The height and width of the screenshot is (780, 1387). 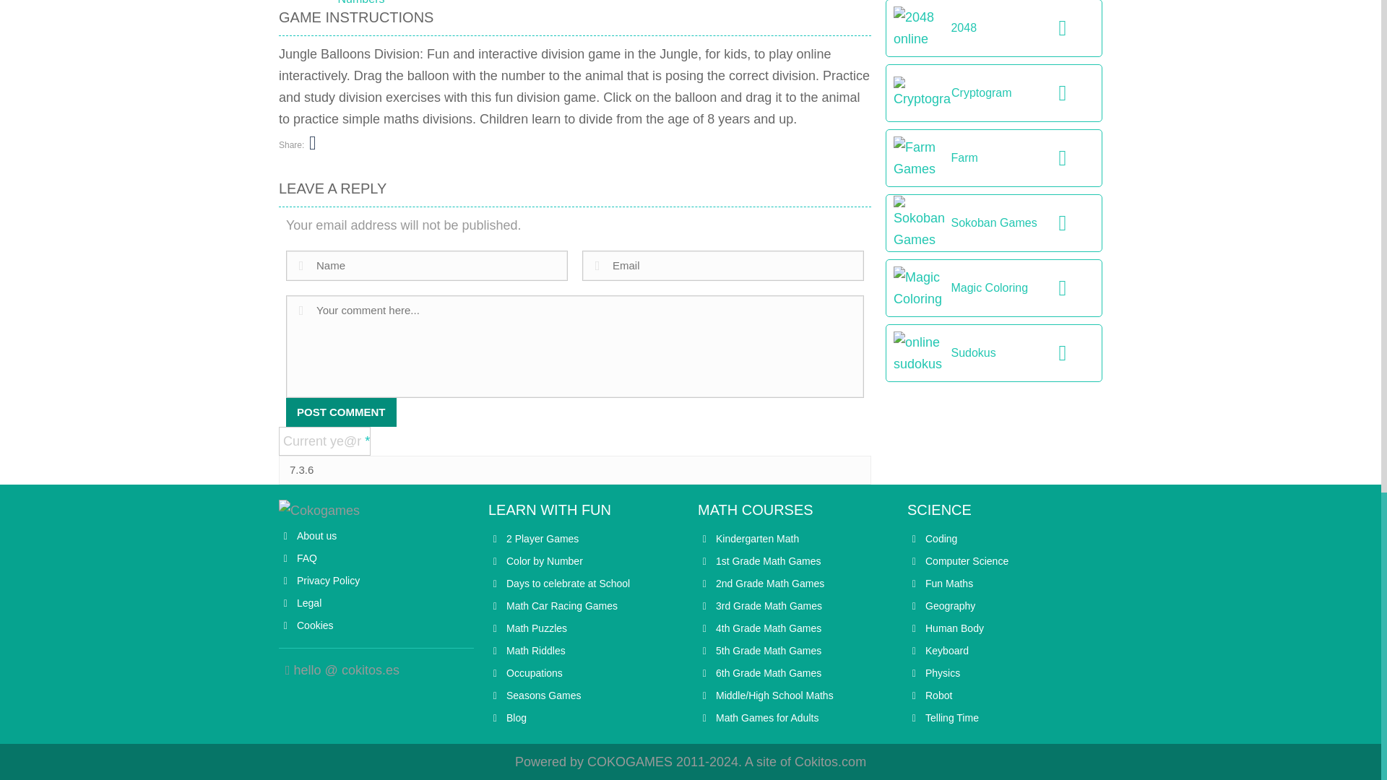 What do you see at coordinates (341, 412) in the screenshot?
I see `Post Comment` at bounding box center [341, 412].